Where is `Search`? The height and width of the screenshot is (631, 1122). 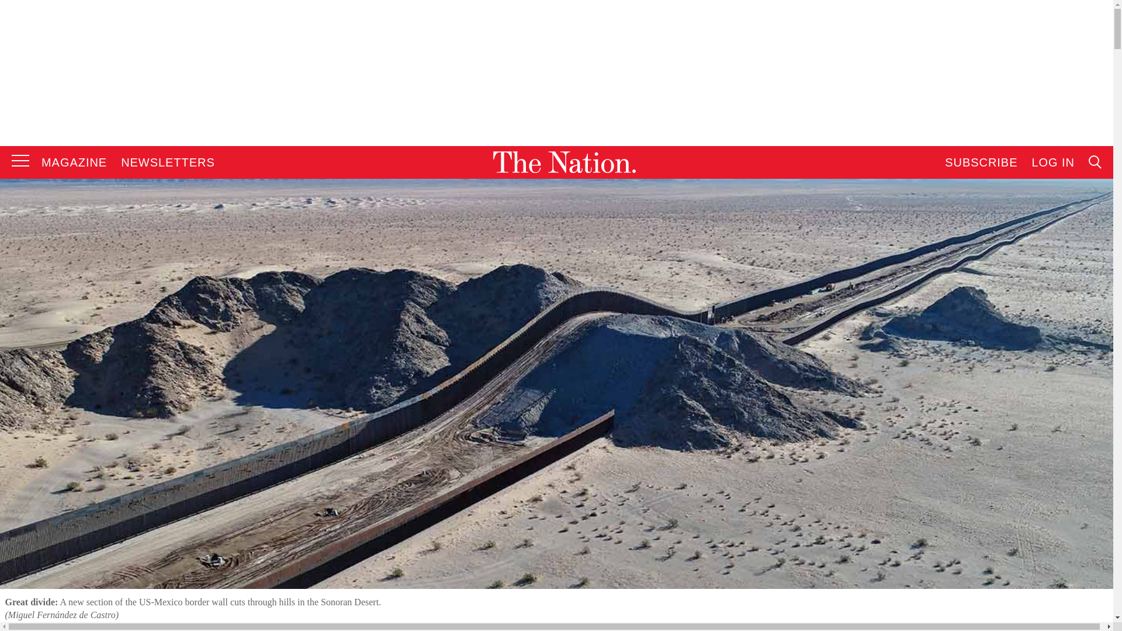
Search is located at coordinates (985, 280).